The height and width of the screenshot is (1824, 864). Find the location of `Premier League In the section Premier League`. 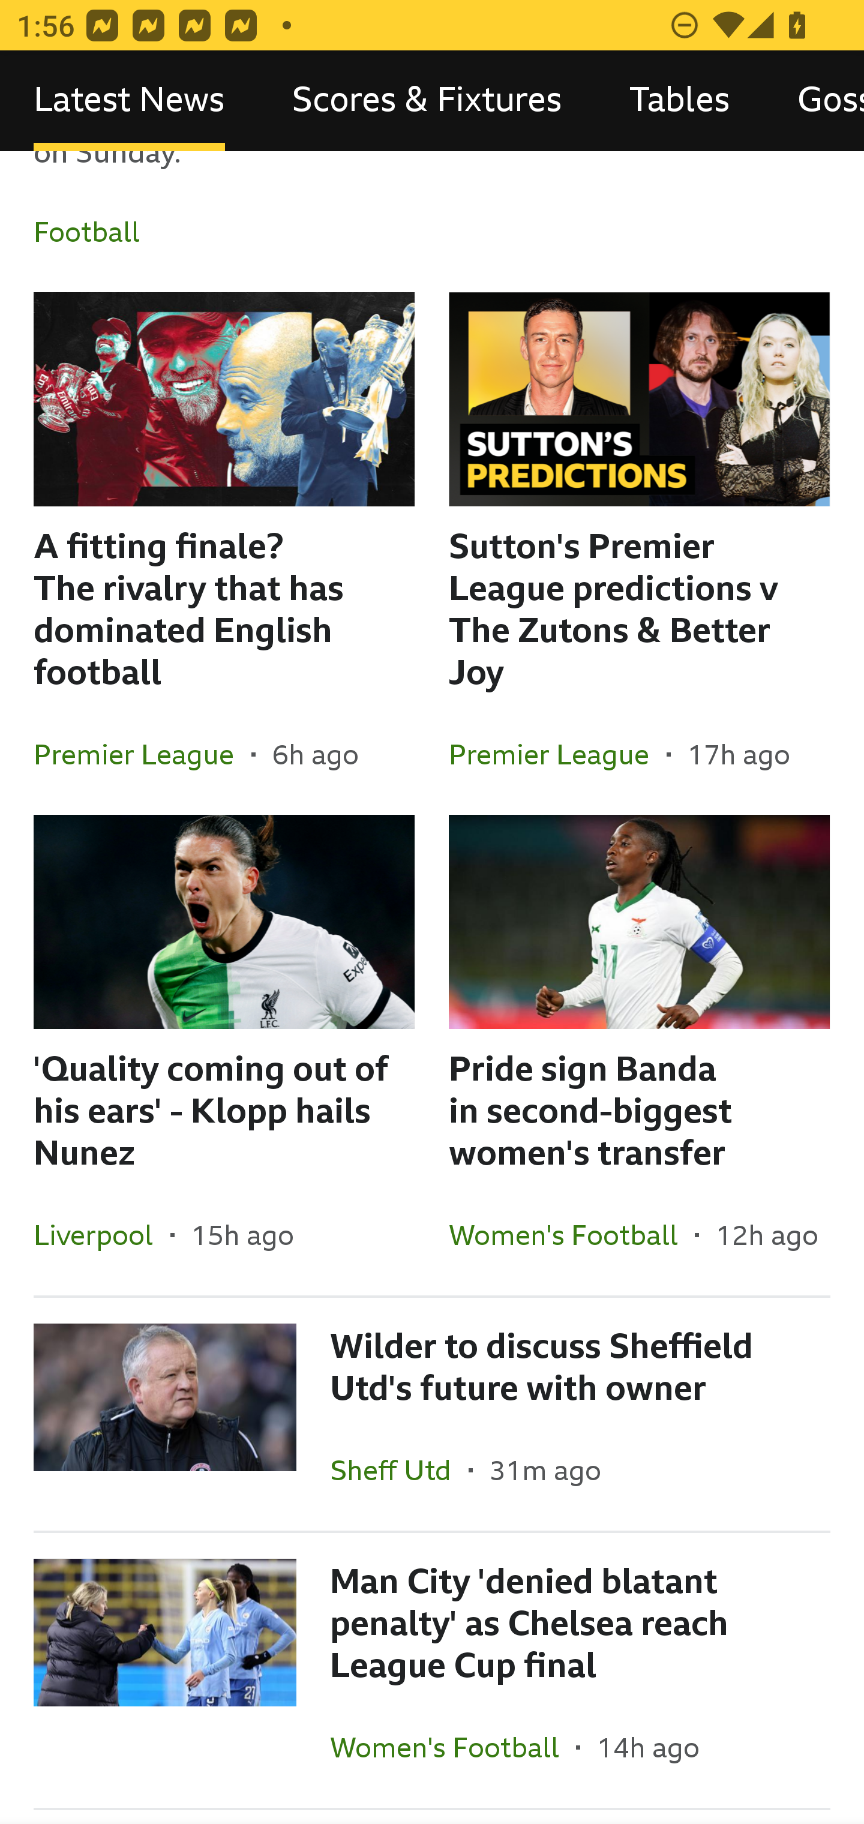

Premier League In the section Premier League is located at coordinates (143, 754).